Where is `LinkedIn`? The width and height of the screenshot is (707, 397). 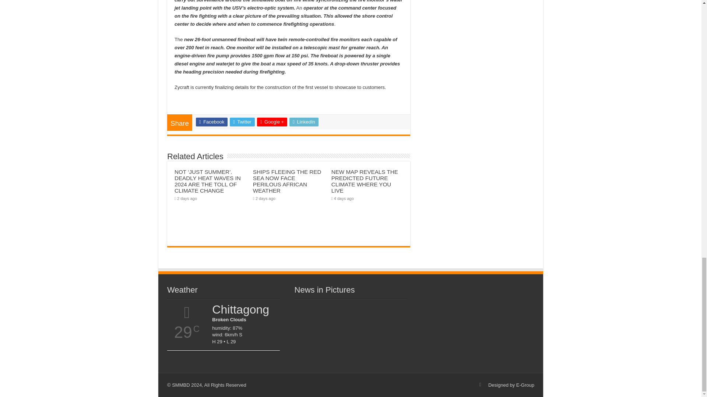 LinkedIn is located at coordinates (304, 122).